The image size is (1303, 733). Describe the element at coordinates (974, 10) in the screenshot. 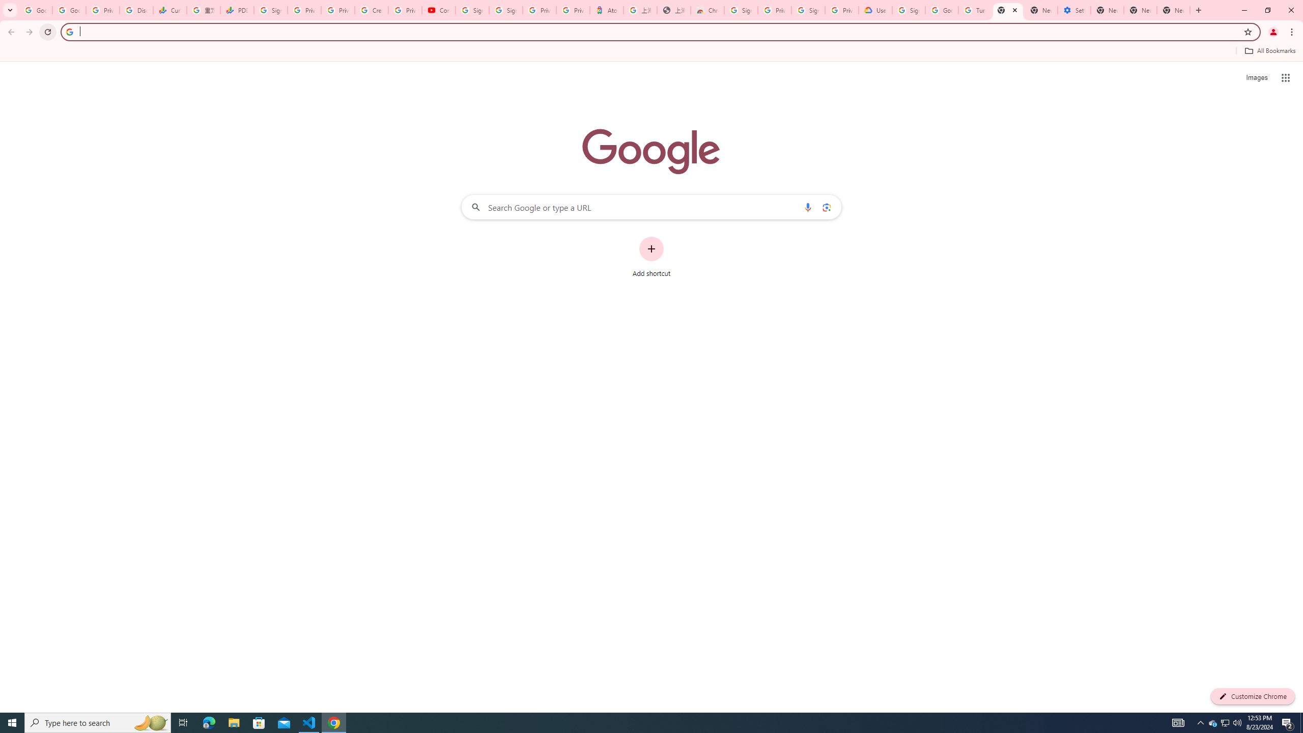

I see `Turn cookies on or off - Computer - Google Account Help` at that location.